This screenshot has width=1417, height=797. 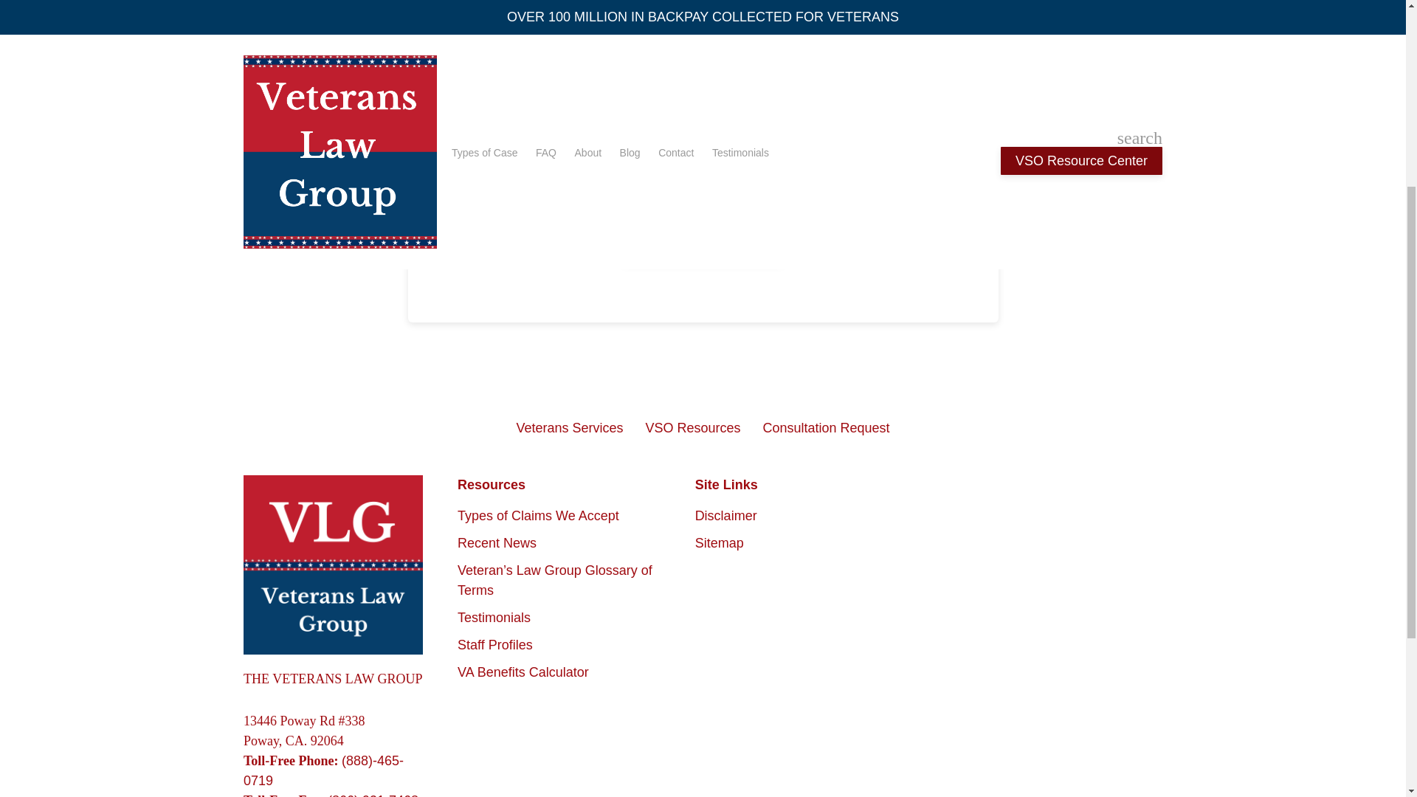 I want to click on Disclaimer, so click(x=726, y=515).